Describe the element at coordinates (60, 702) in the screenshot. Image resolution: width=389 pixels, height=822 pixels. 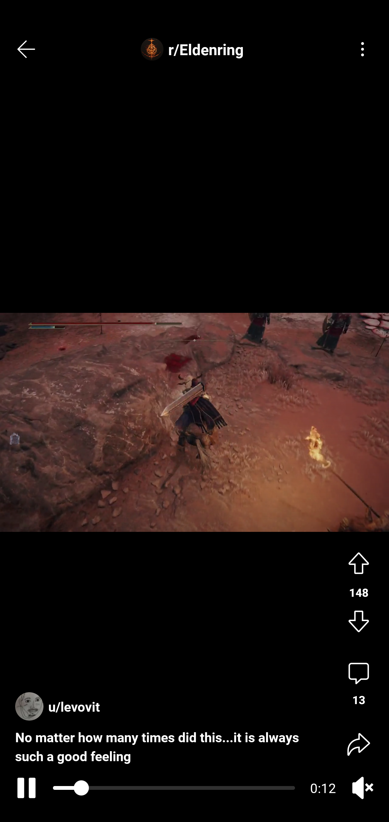
I see `levovit, post creator` at that location.